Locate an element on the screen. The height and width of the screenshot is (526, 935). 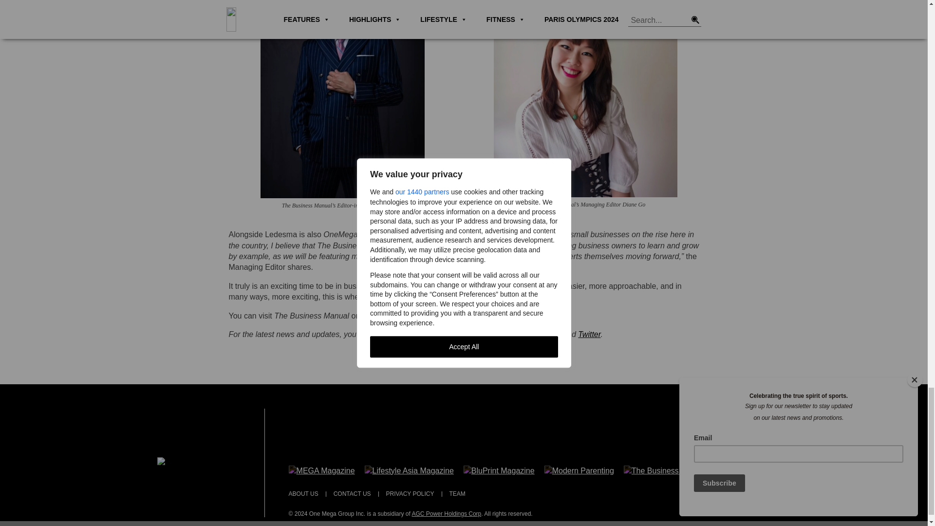
MEGA Magazine is located at coordinates (322, 470).